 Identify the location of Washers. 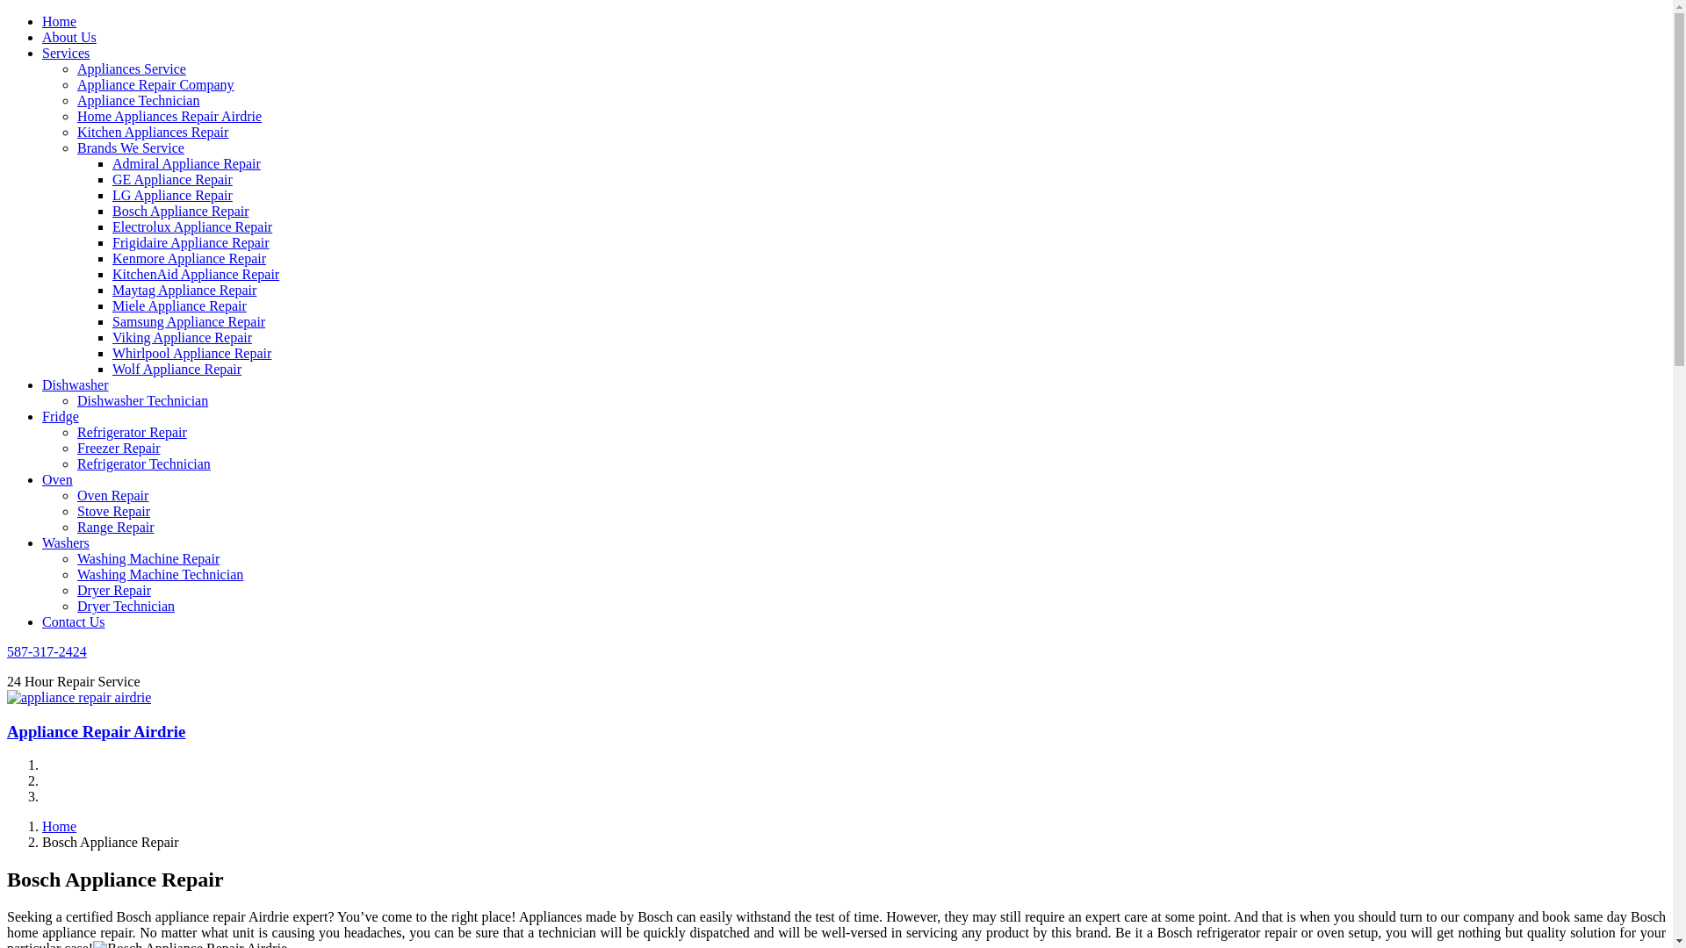
(66, 542).